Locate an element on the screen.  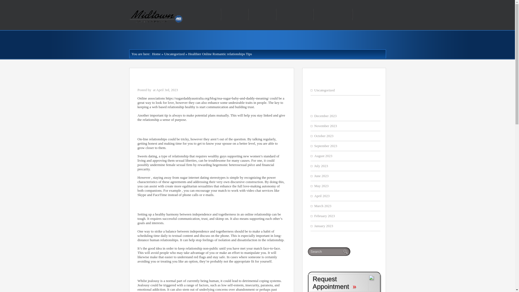
Uncategorized is located at coordinates (324, 90).